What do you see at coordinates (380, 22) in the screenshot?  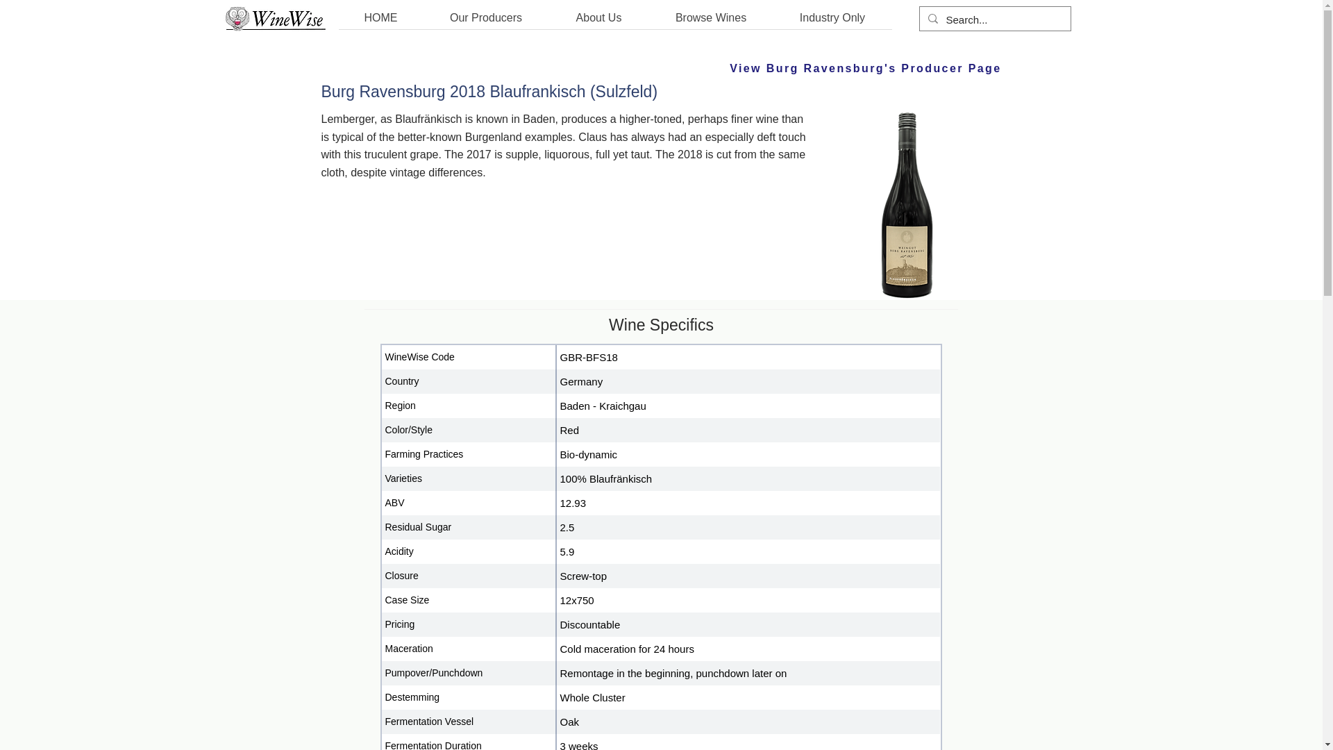 I see `HOME` at bounding box center [380, 22].